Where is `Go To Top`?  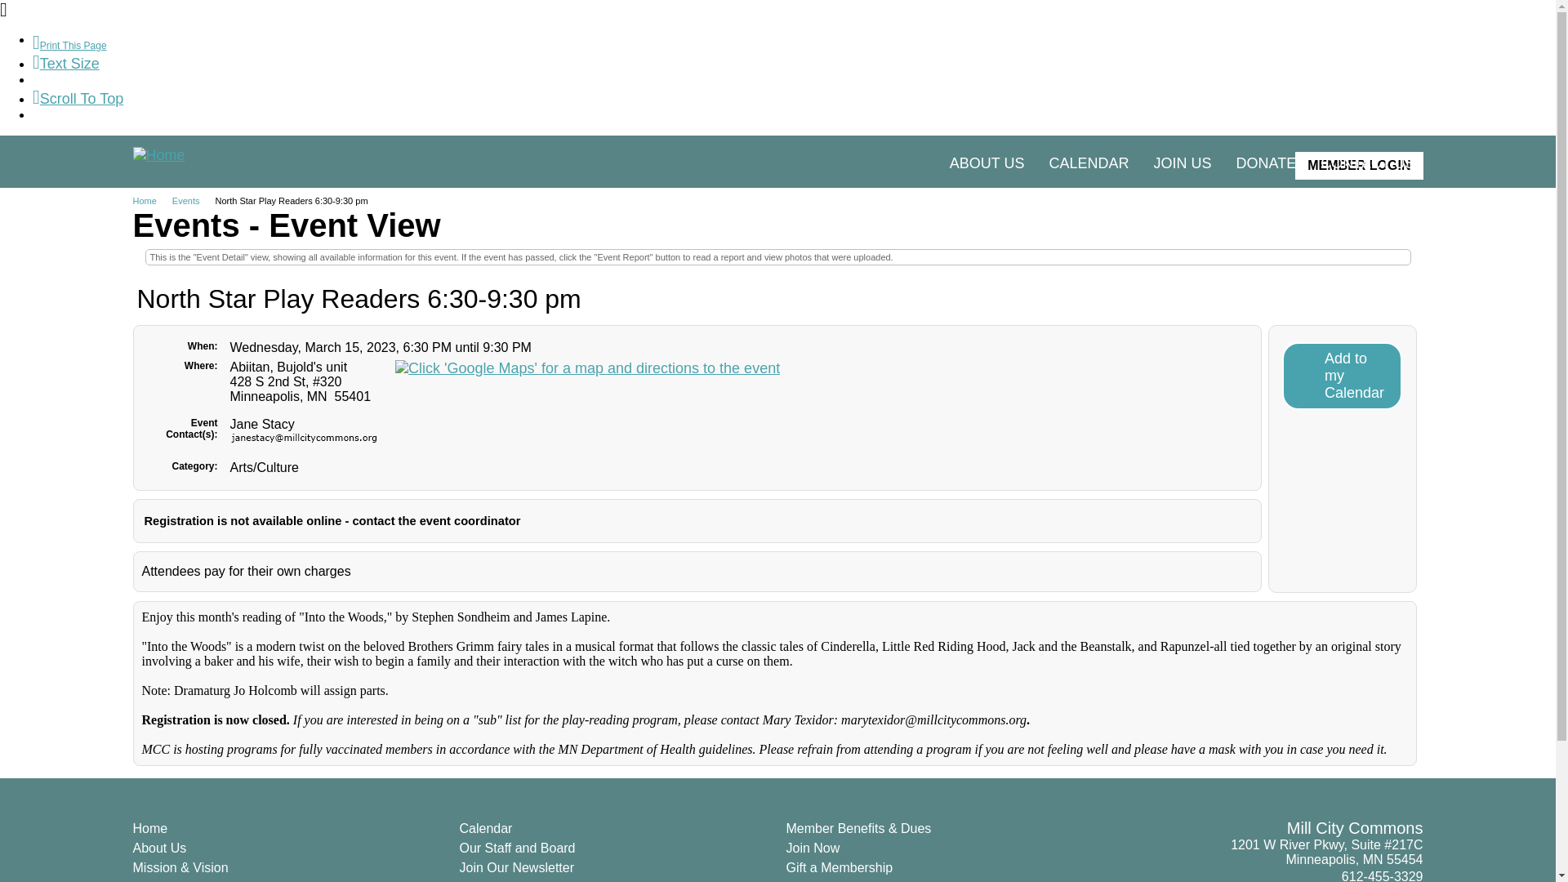 Go To Top is located at coordinates (78, 98).